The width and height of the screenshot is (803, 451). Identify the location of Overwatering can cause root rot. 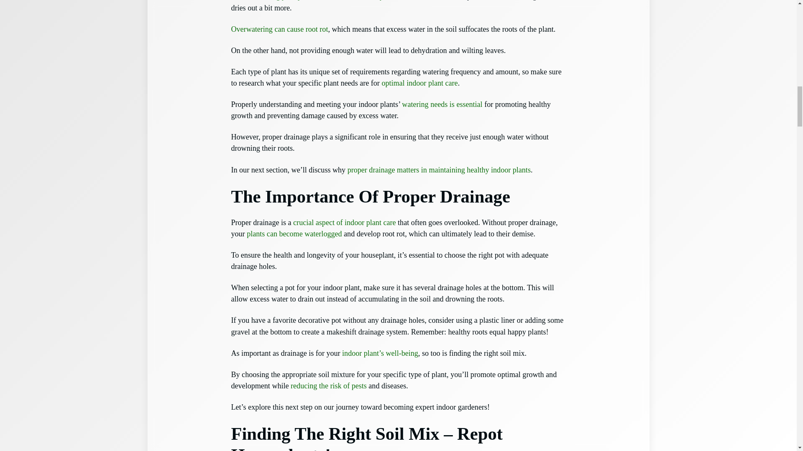
(279, 29).